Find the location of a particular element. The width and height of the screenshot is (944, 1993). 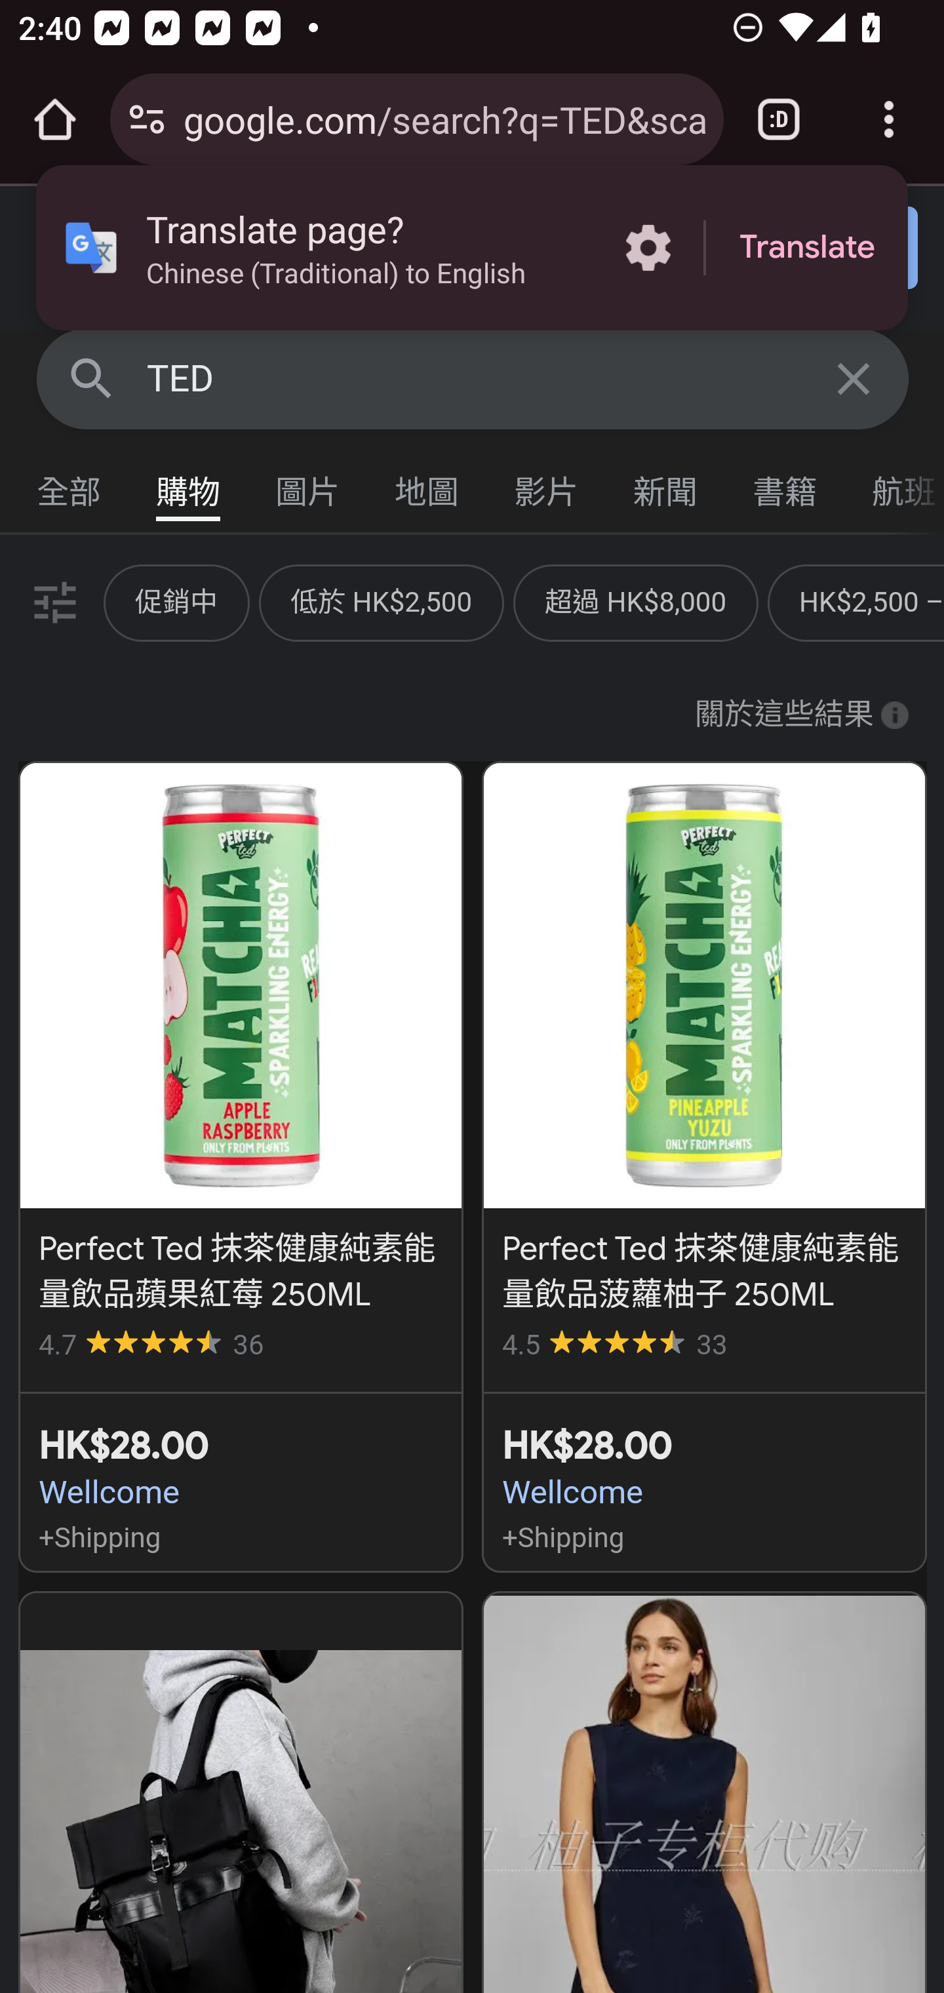

影片 is located at coordinates (547, 486).